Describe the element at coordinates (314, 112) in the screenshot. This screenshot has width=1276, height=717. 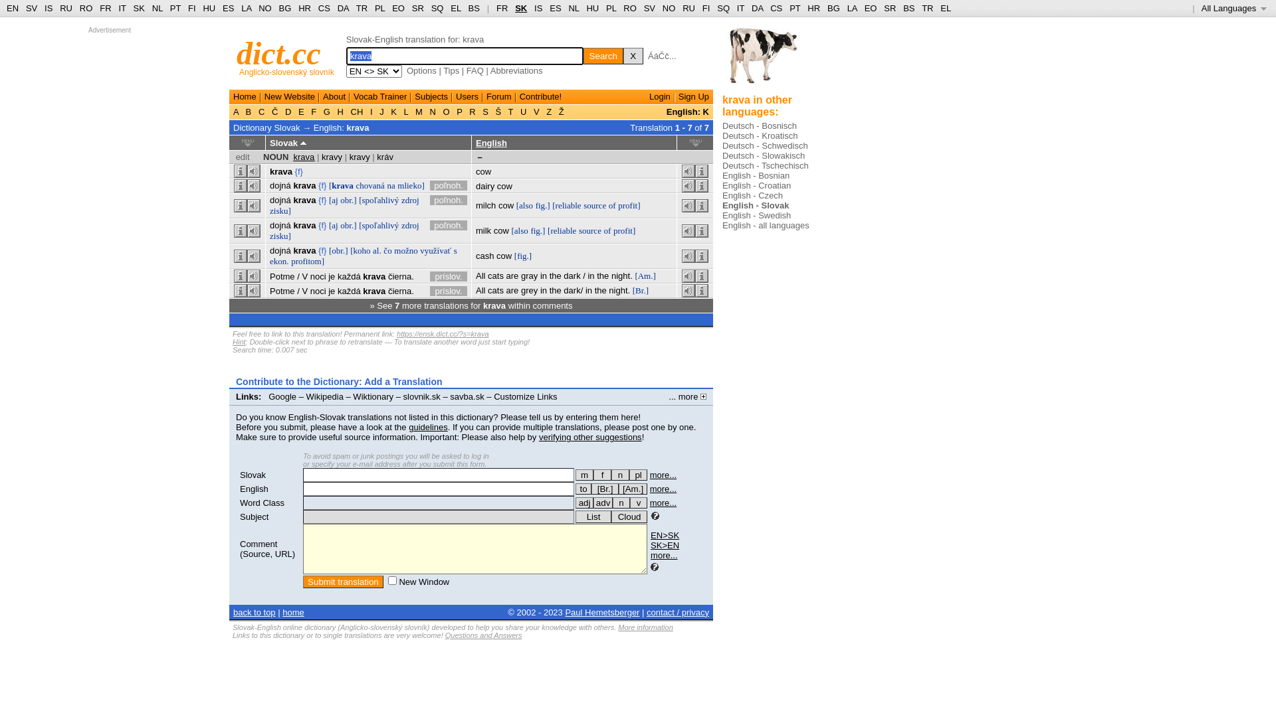
I see `F` at that location.